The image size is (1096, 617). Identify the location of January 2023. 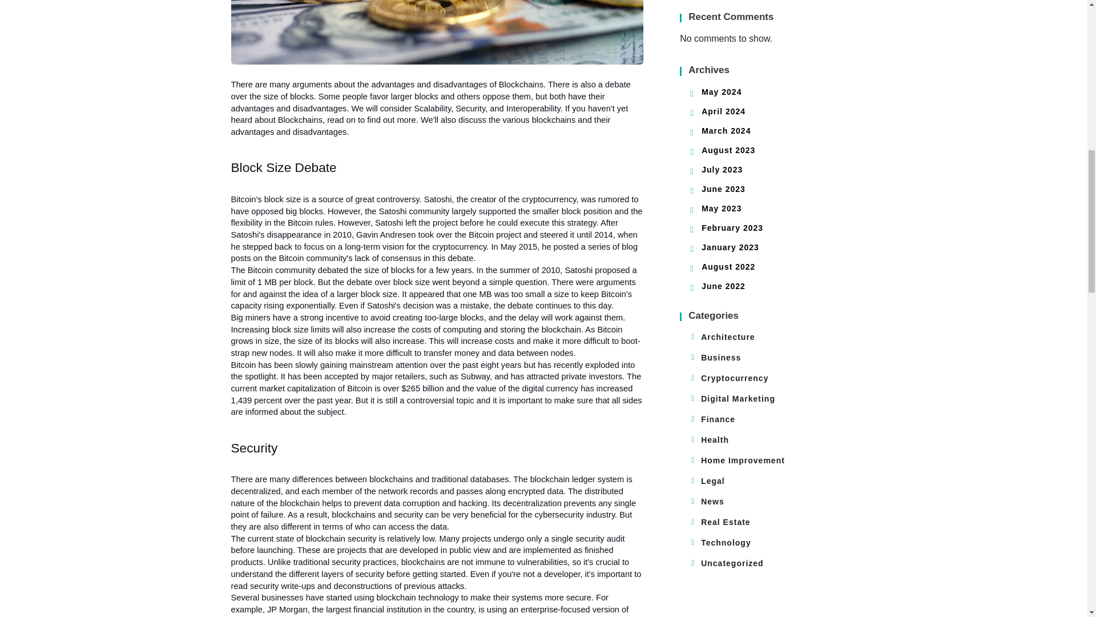
(730, 247).